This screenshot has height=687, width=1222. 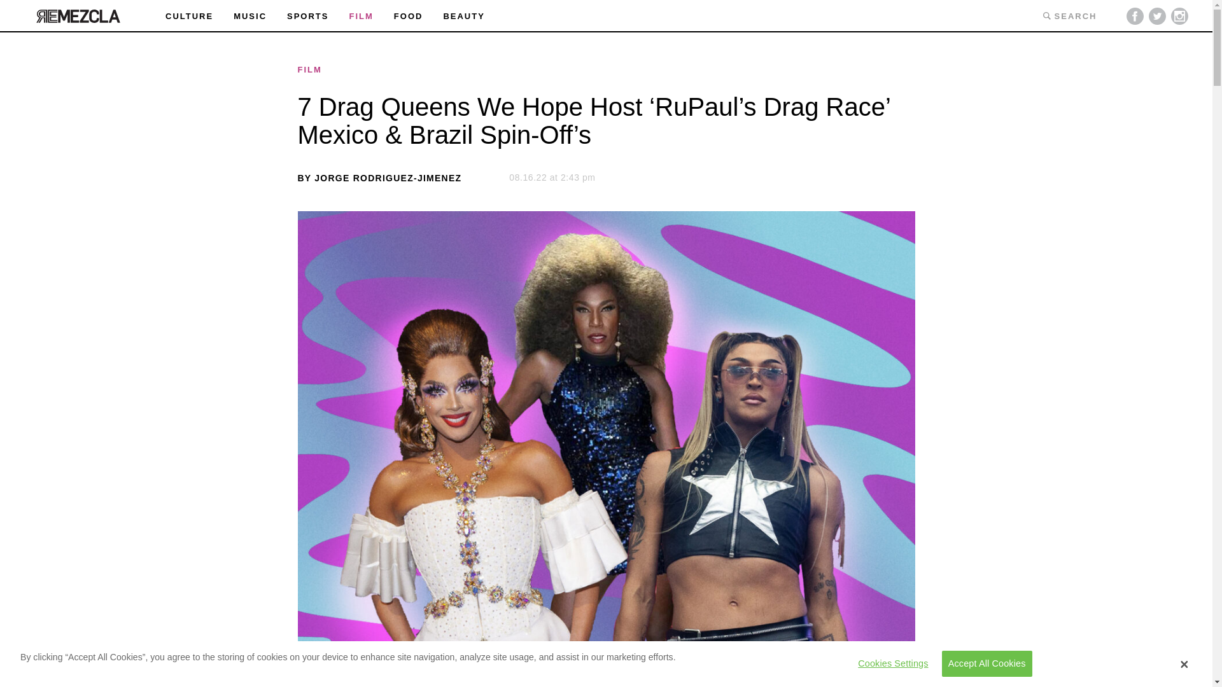 I want to click on SPORTS, so click(x=308, y=17).